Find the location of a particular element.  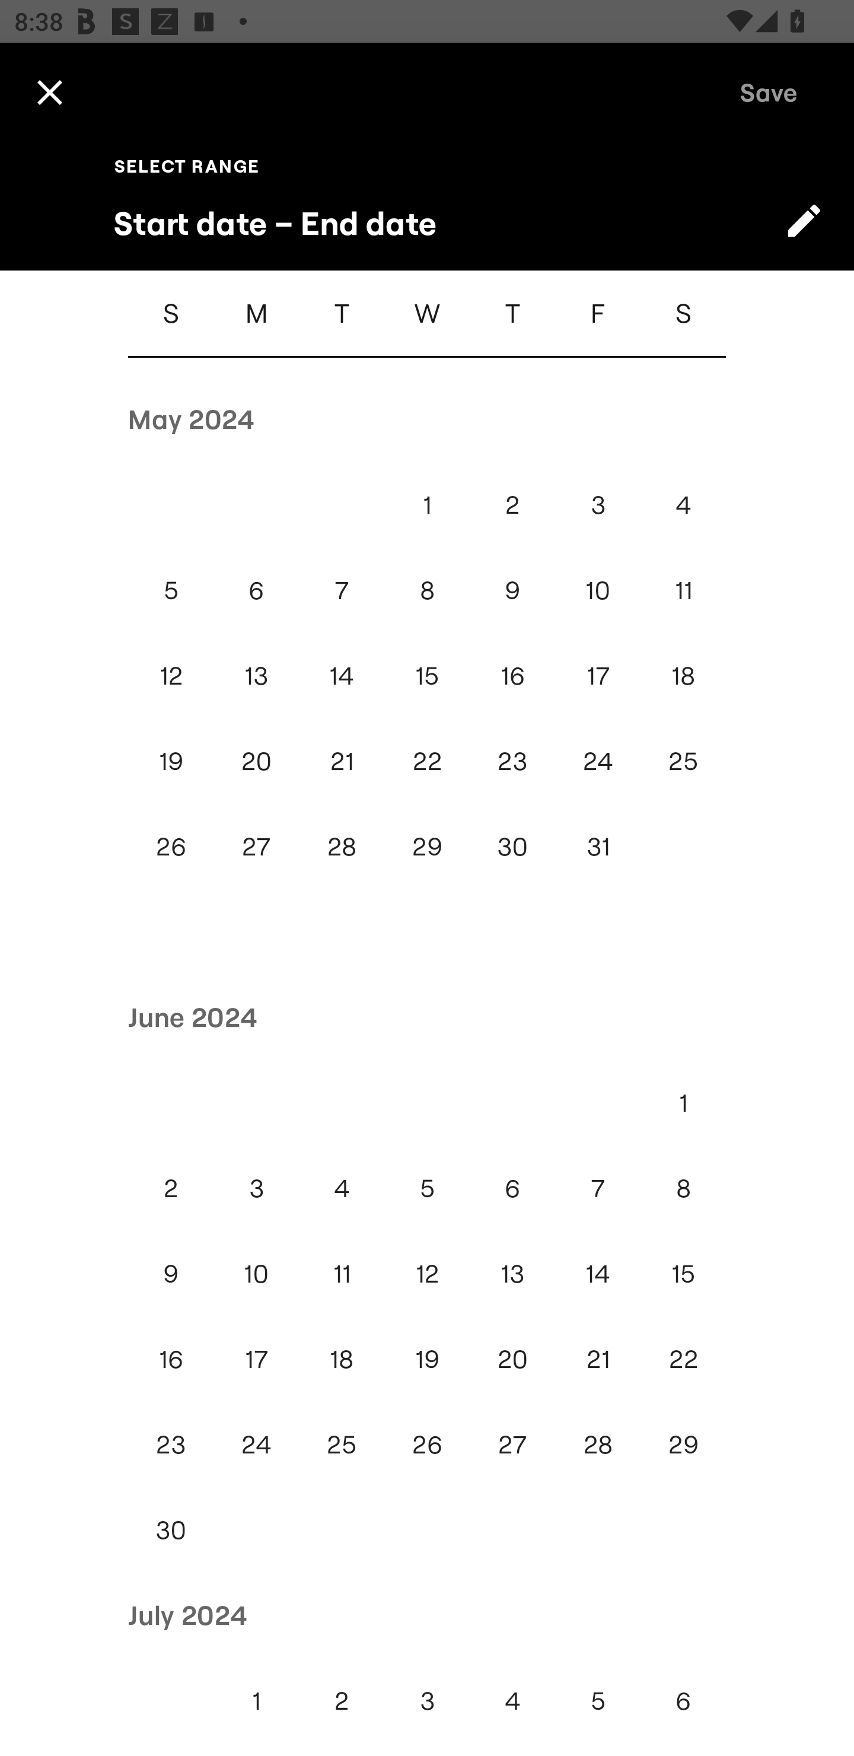

15 Sat, Jun 15 is located at coordinates (683, 1274).